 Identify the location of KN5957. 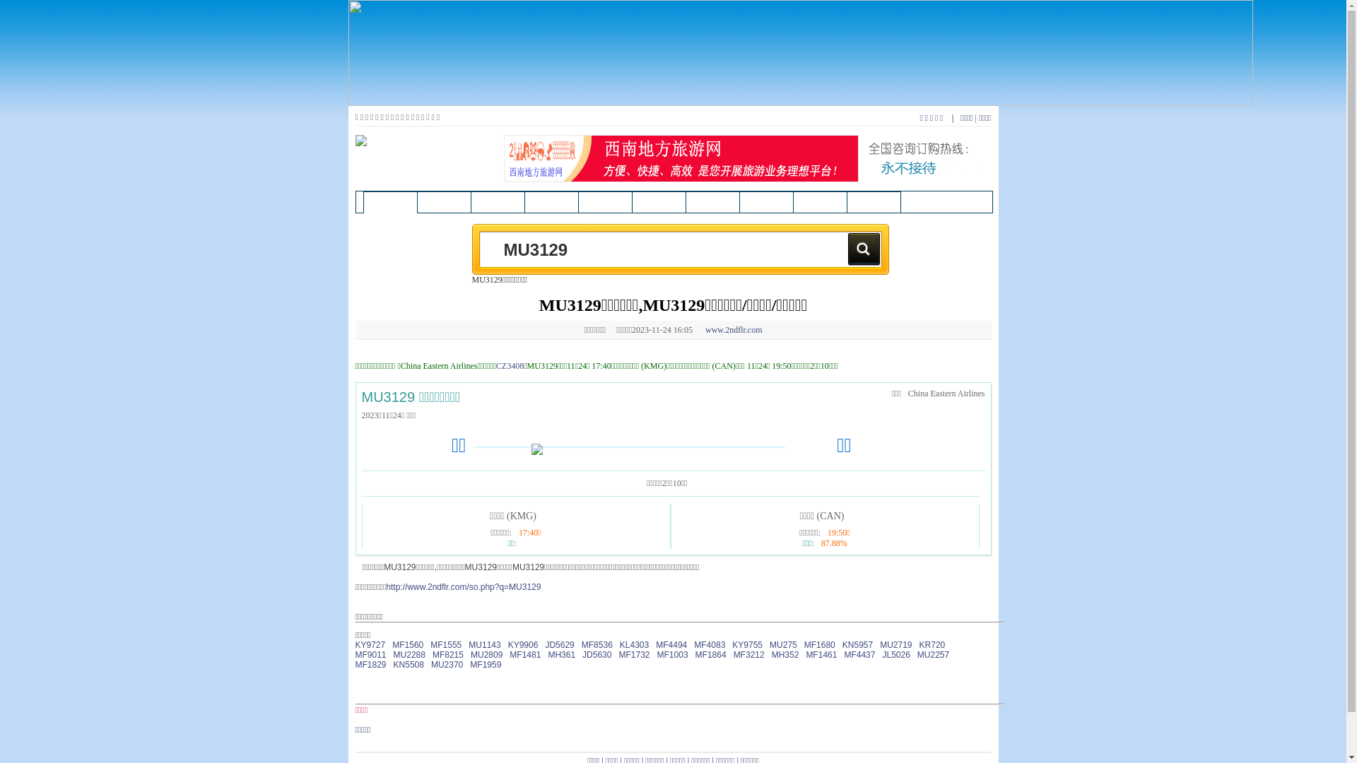
(858, 645).